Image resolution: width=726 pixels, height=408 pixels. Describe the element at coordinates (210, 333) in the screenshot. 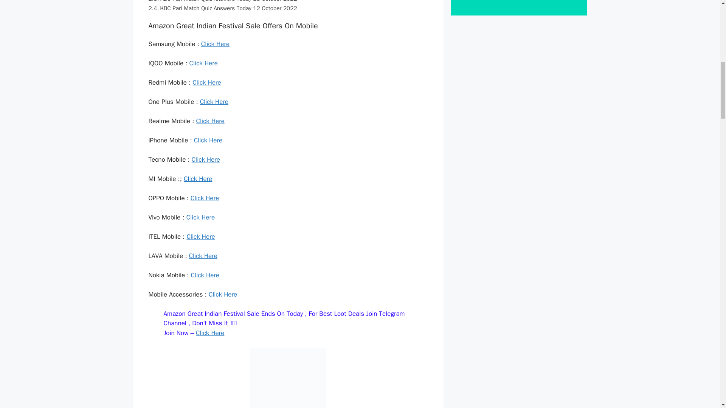

I see `Click Here` at that location.